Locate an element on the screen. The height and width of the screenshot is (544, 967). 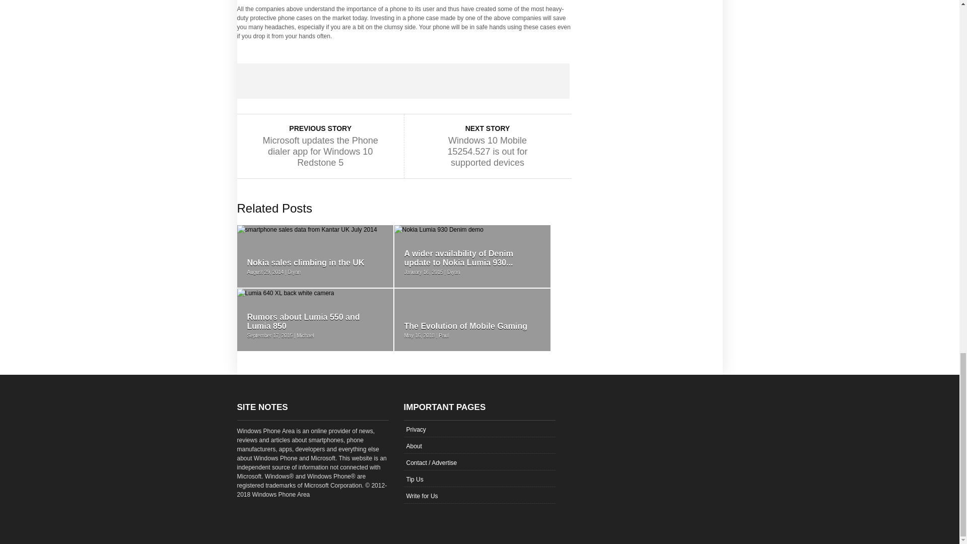
Share on Google Plus is located at coordinates (403, 81).